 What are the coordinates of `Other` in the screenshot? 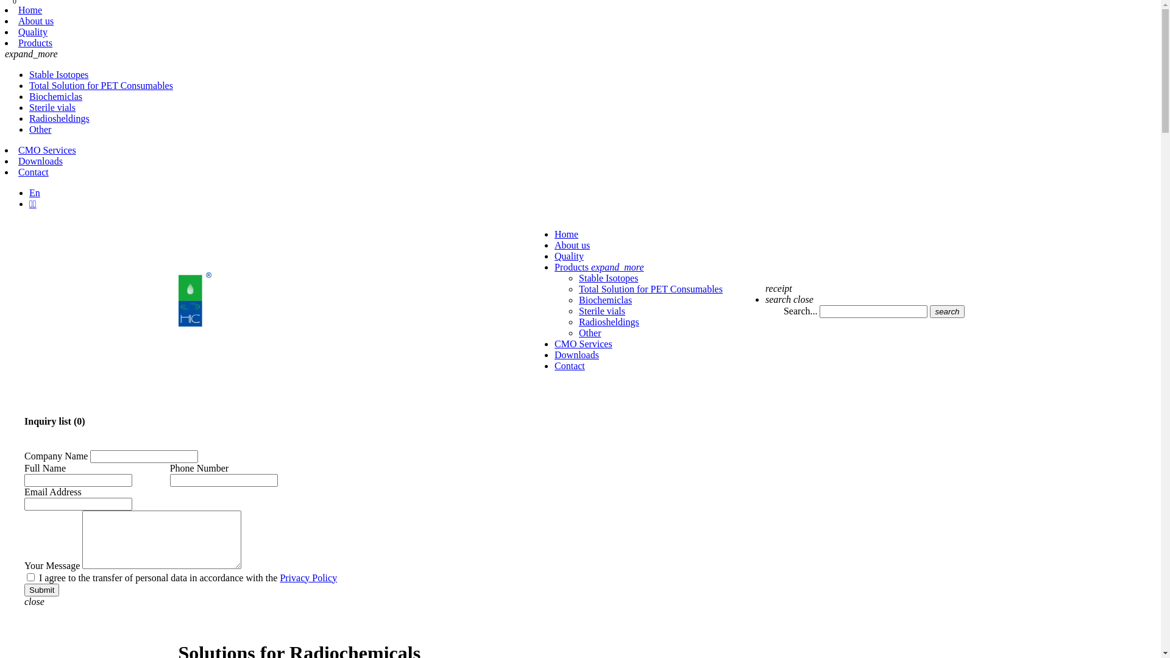 It's located at (590, 333).